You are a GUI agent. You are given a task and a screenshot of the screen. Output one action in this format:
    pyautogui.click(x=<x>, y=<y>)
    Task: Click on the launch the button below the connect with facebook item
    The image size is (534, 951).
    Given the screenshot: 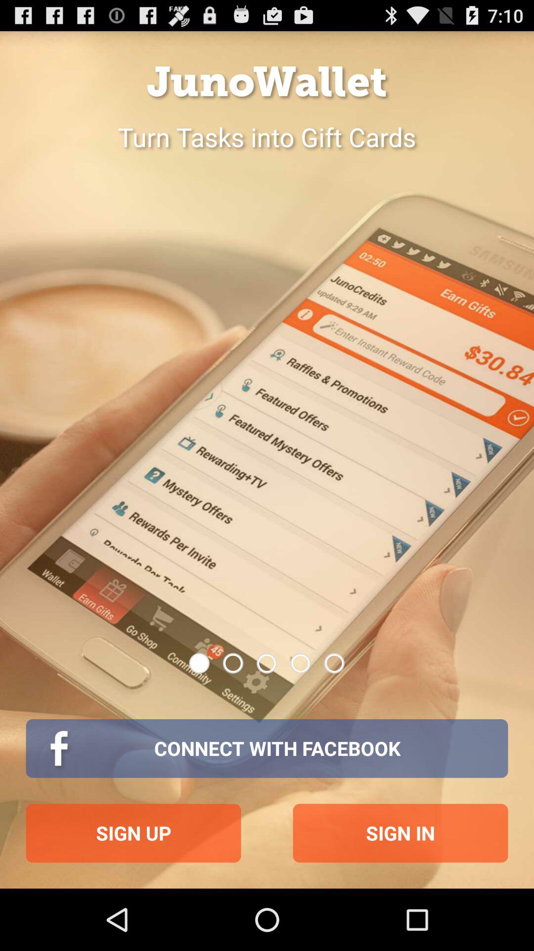 What is the action you would take?
    pyautogui.click(x=400, y=833)
    